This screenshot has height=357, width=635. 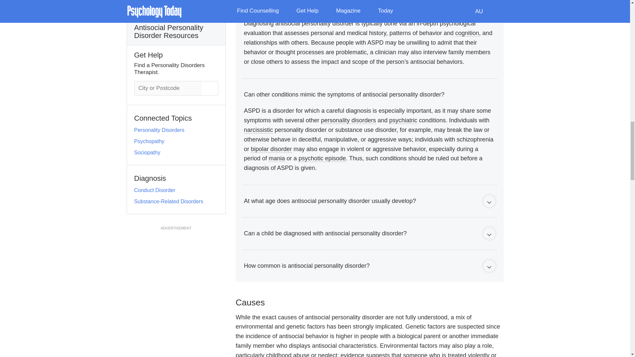 What do you see at coordinates (489, 235) in the screenshot?
I see `Created with Sketch.` at bounding box center [489, 235].